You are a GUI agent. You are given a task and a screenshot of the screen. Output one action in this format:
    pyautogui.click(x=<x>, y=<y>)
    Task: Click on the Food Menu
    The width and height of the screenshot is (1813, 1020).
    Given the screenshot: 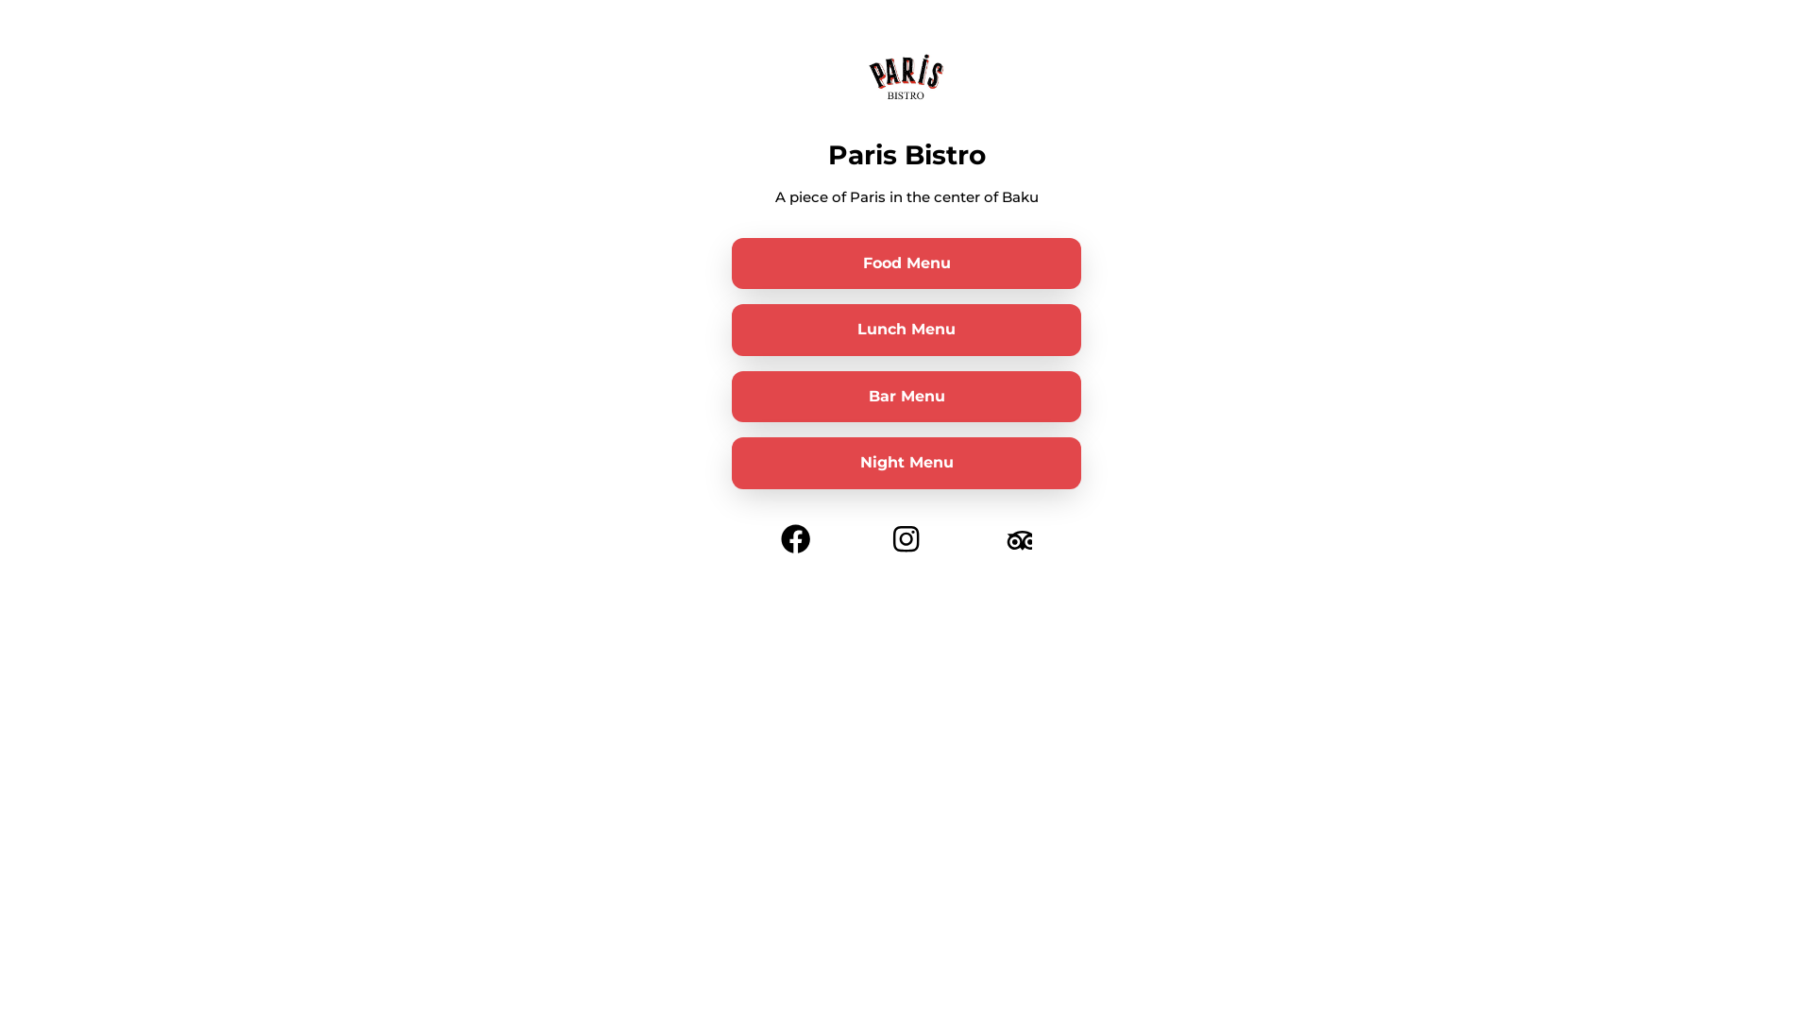 What is the action you would take?
    pyautogui.click(x=906, y=263)
    